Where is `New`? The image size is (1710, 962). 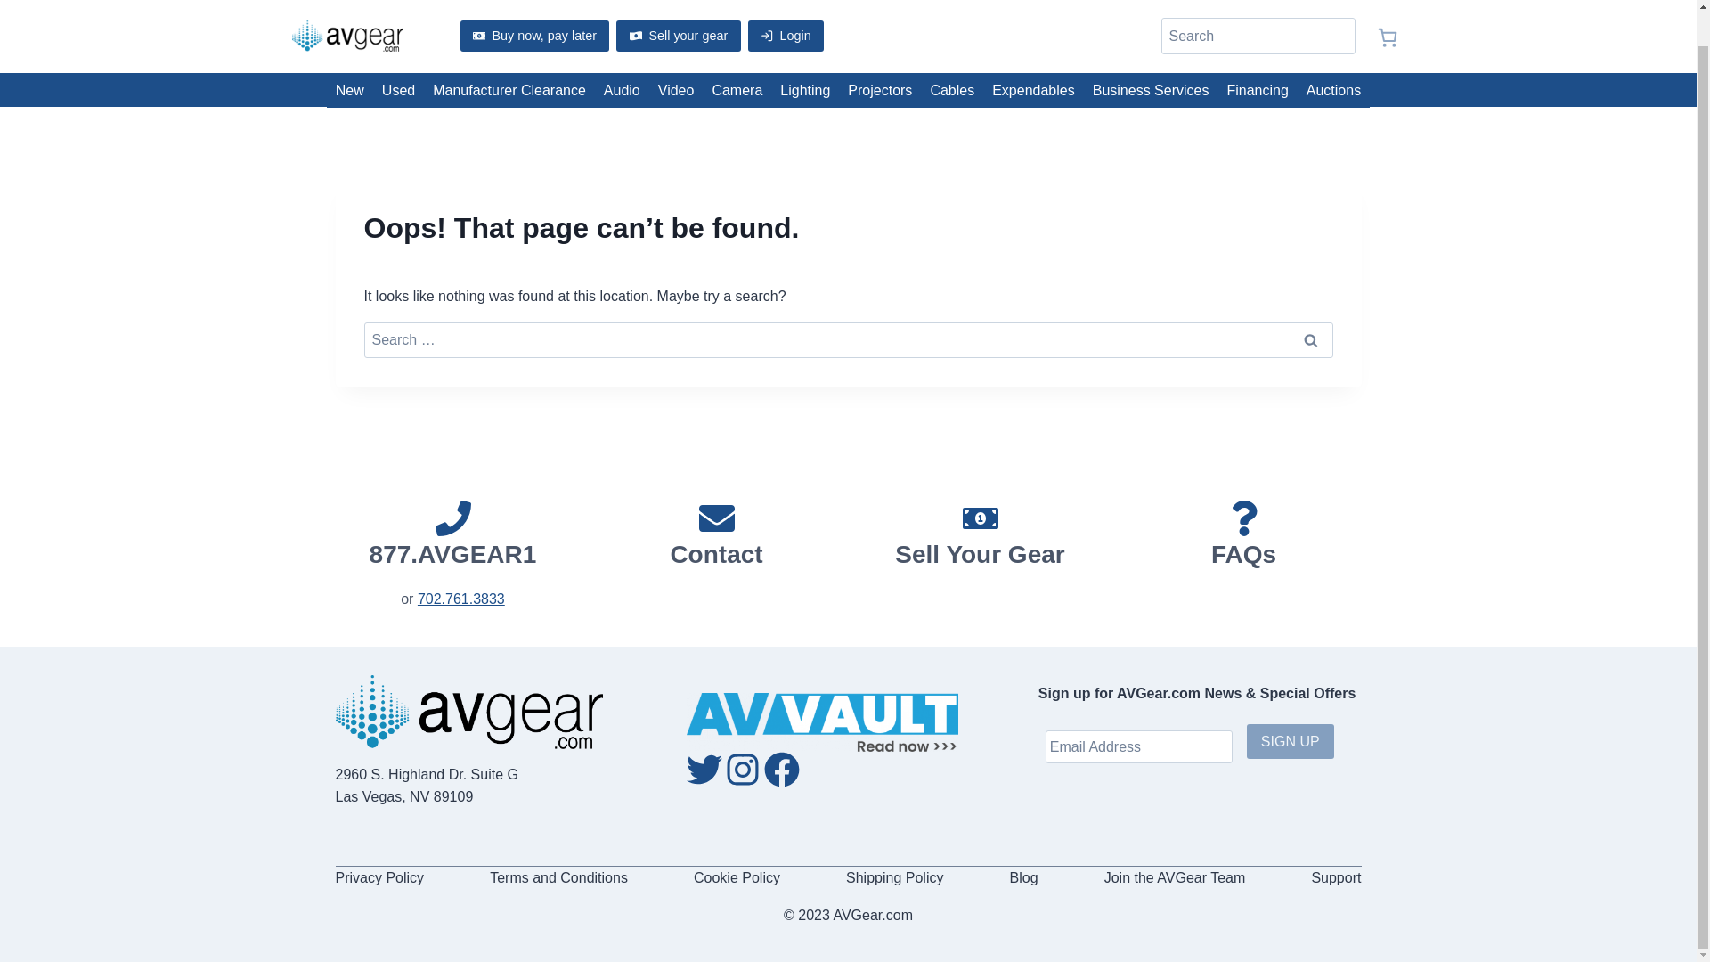
New is located at coordinates (349, 89).